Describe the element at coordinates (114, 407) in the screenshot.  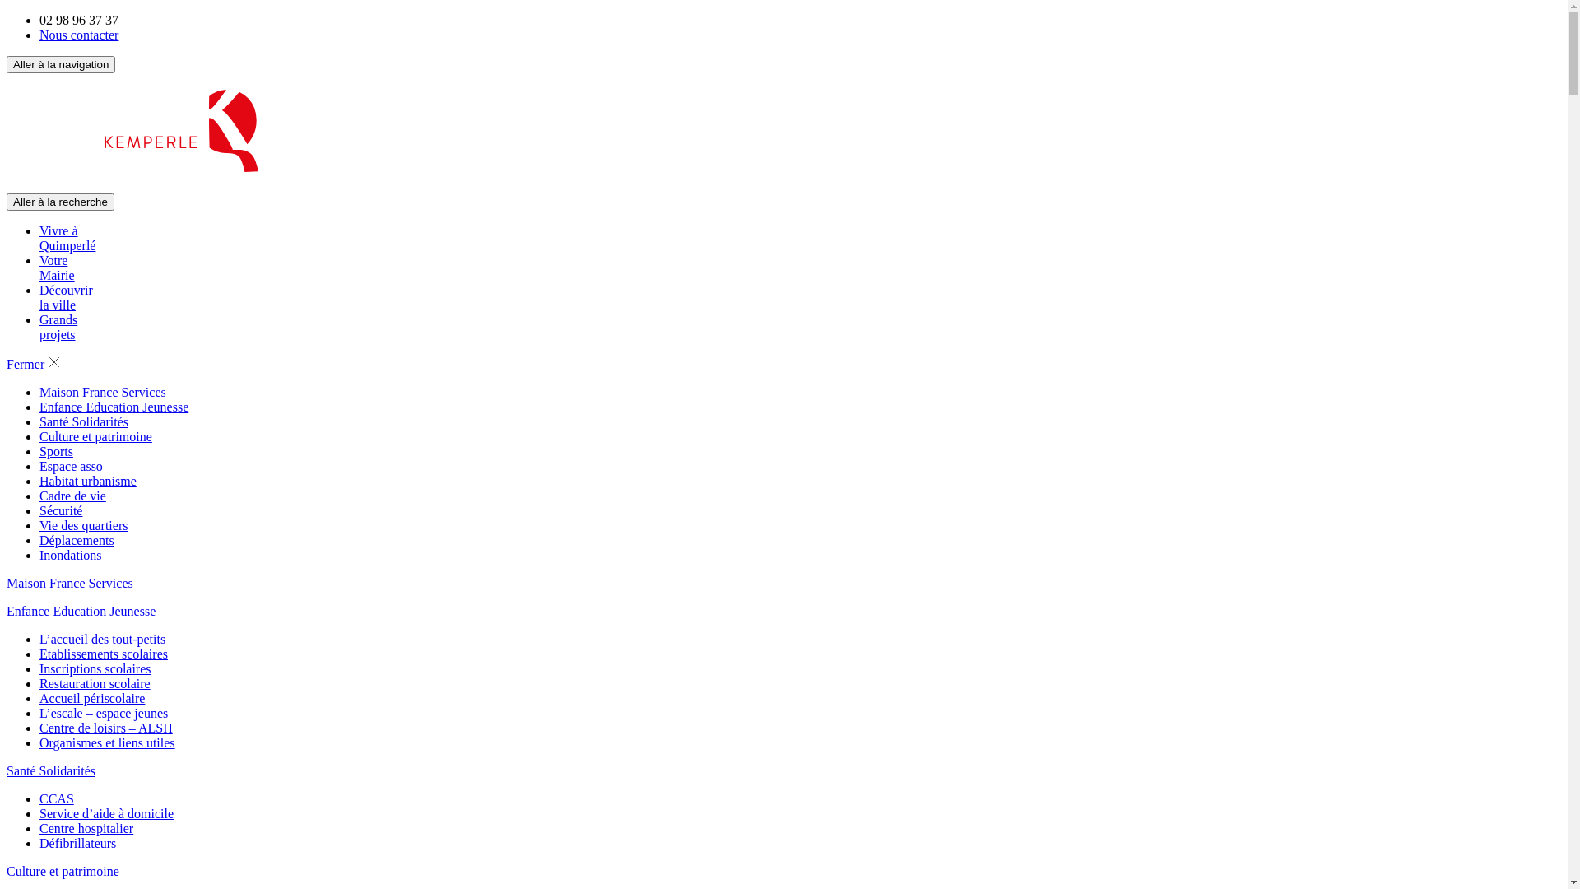
I see `Enfance Education Jeunesse` at that location.